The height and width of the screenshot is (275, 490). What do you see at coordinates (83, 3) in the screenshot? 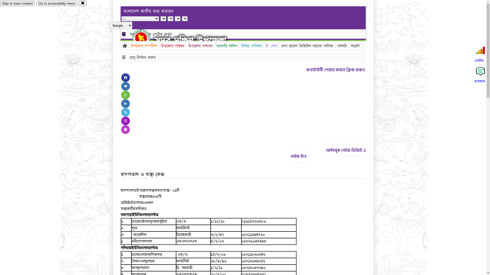
I see `close` at bounding box center [83, 3].